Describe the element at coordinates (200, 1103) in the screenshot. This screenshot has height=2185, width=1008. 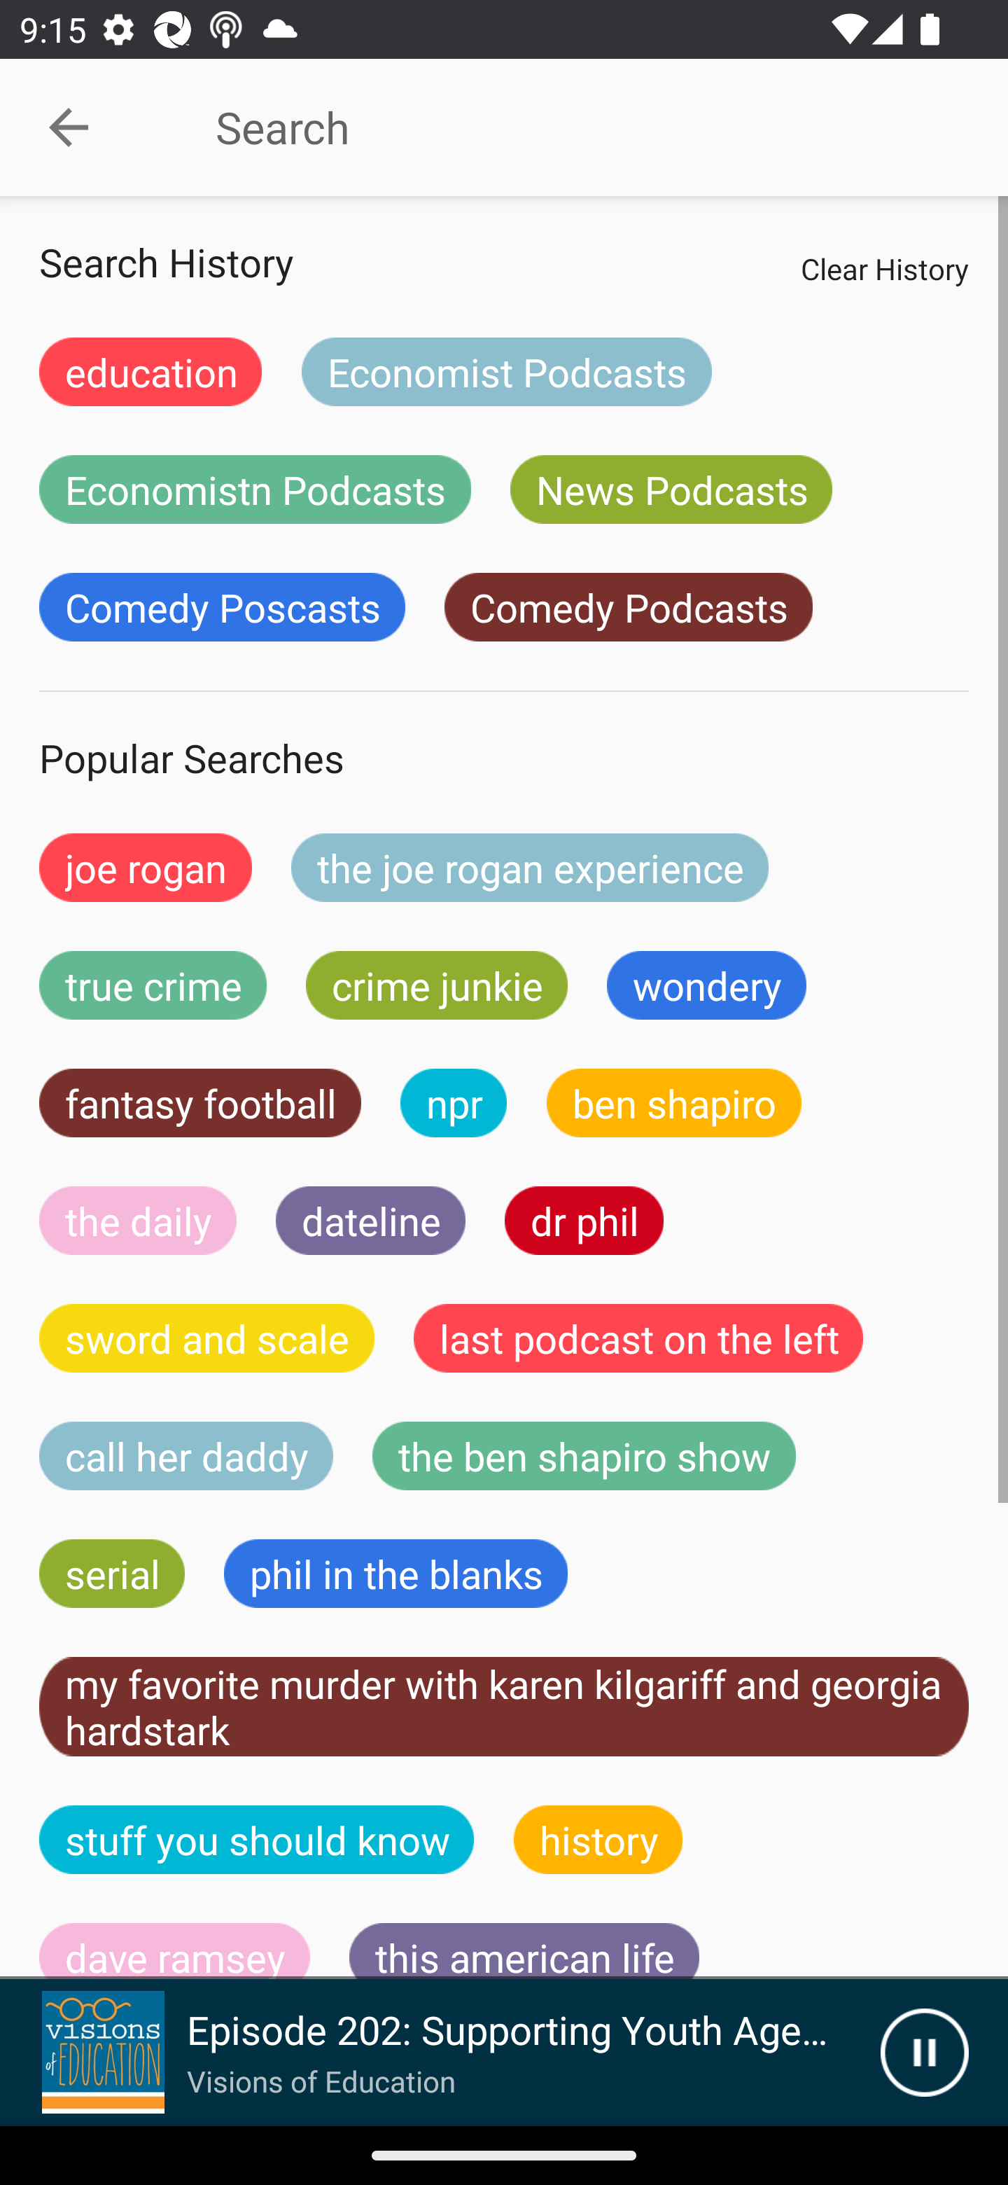
I see `fantasy football` at that location.